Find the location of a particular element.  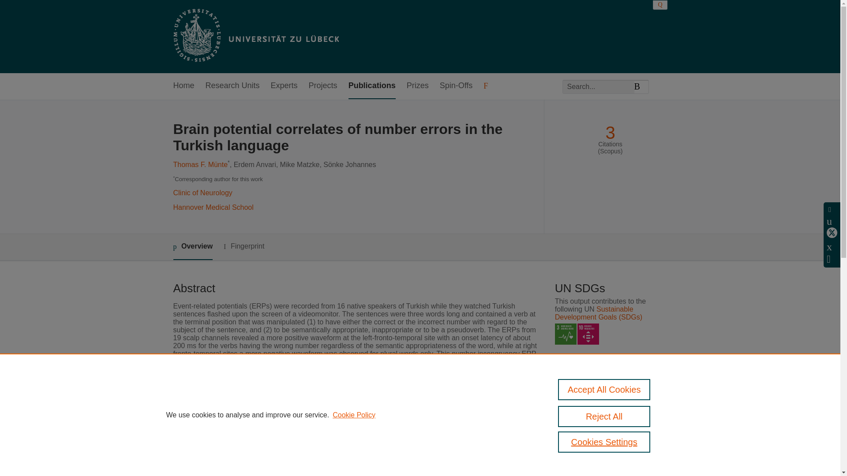

Clinic of Neurology is located at coordinates (202, 193).